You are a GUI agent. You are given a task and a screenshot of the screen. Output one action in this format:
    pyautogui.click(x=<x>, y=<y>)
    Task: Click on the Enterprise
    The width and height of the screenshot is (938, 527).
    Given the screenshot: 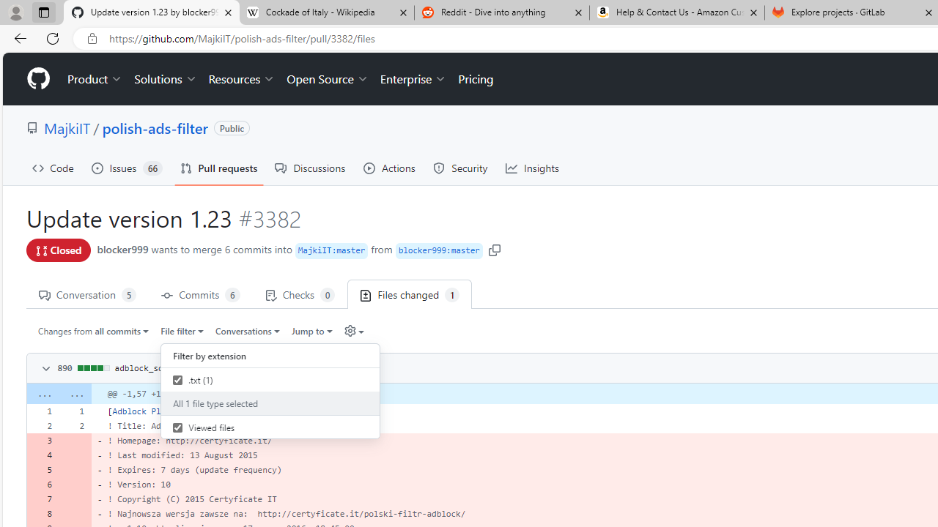 What is the action you would take?
    pyautogui.click(x=413, y=79)
    